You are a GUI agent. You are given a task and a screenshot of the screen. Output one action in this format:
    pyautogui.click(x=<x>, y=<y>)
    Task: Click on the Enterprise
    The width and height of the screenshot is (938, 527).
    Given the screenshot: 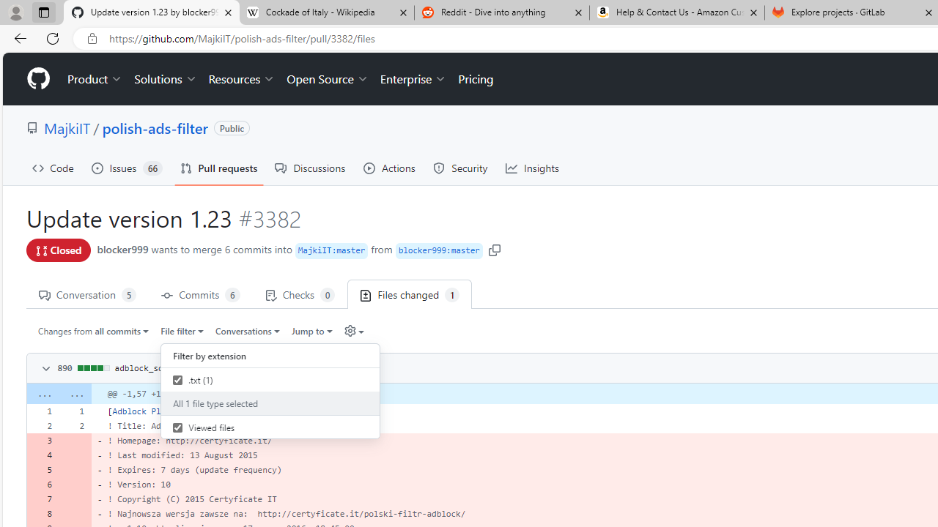 What is the action you would take?
    pyautogui.click(x=413, y=79)
    